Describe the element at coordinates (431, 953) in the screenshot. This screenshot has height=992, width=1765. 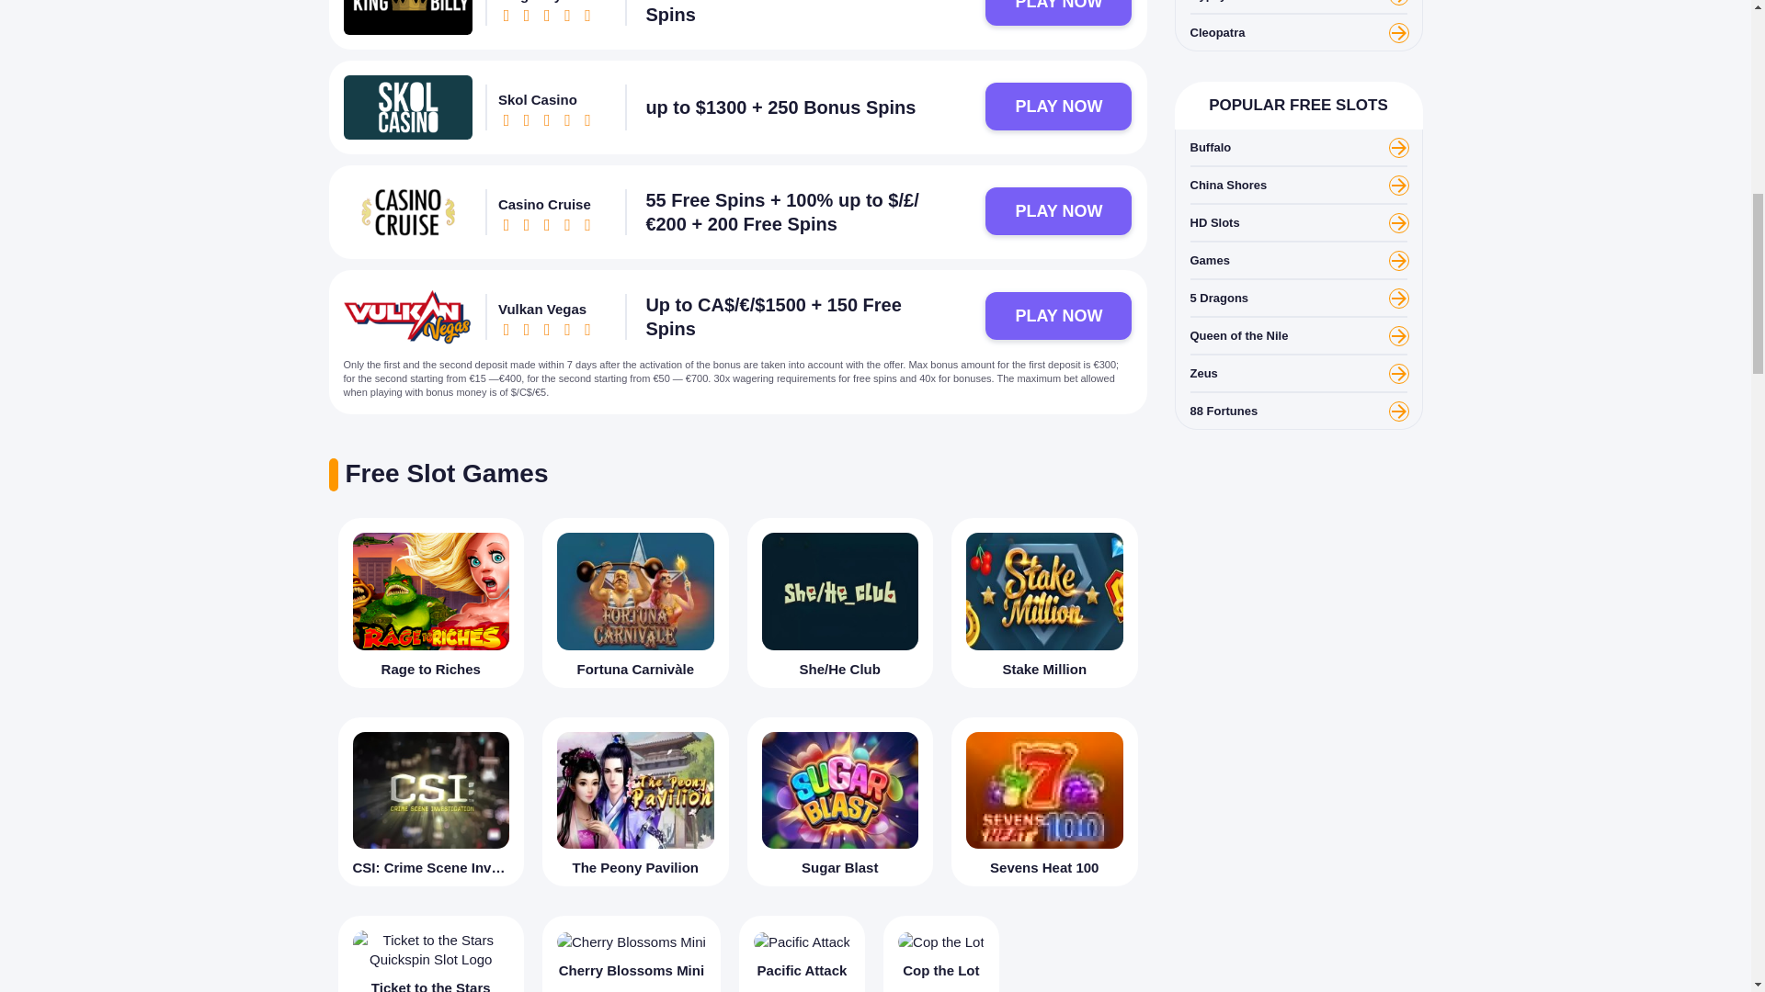
I see `Ticket to the Stars` at that location.